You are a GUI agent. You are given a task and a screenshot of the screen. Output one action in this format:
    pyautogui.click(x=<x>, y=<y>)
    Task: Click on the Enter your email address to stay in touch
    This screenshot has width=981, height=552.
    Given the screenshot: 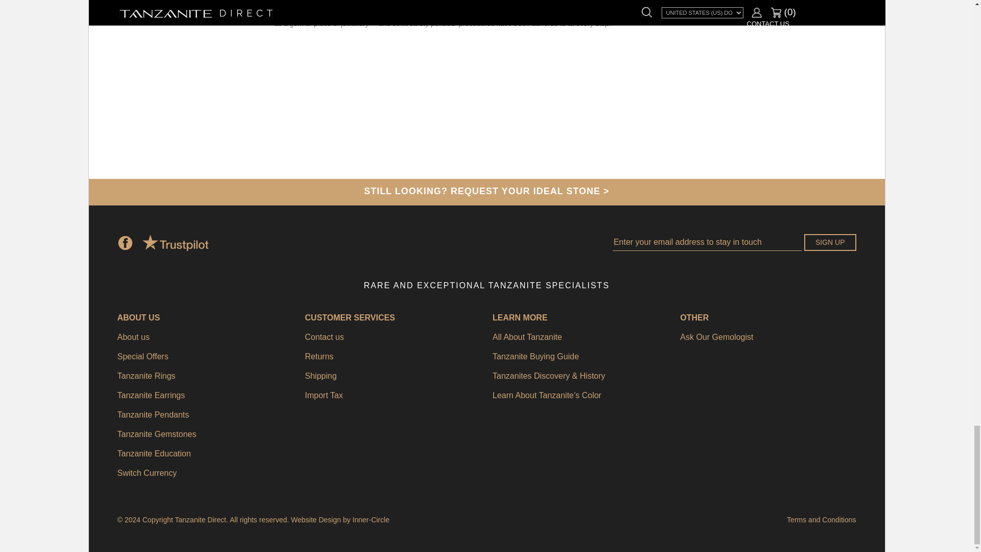 What is the action you would take?
    pyautogui.click(x=707, y=242)
    